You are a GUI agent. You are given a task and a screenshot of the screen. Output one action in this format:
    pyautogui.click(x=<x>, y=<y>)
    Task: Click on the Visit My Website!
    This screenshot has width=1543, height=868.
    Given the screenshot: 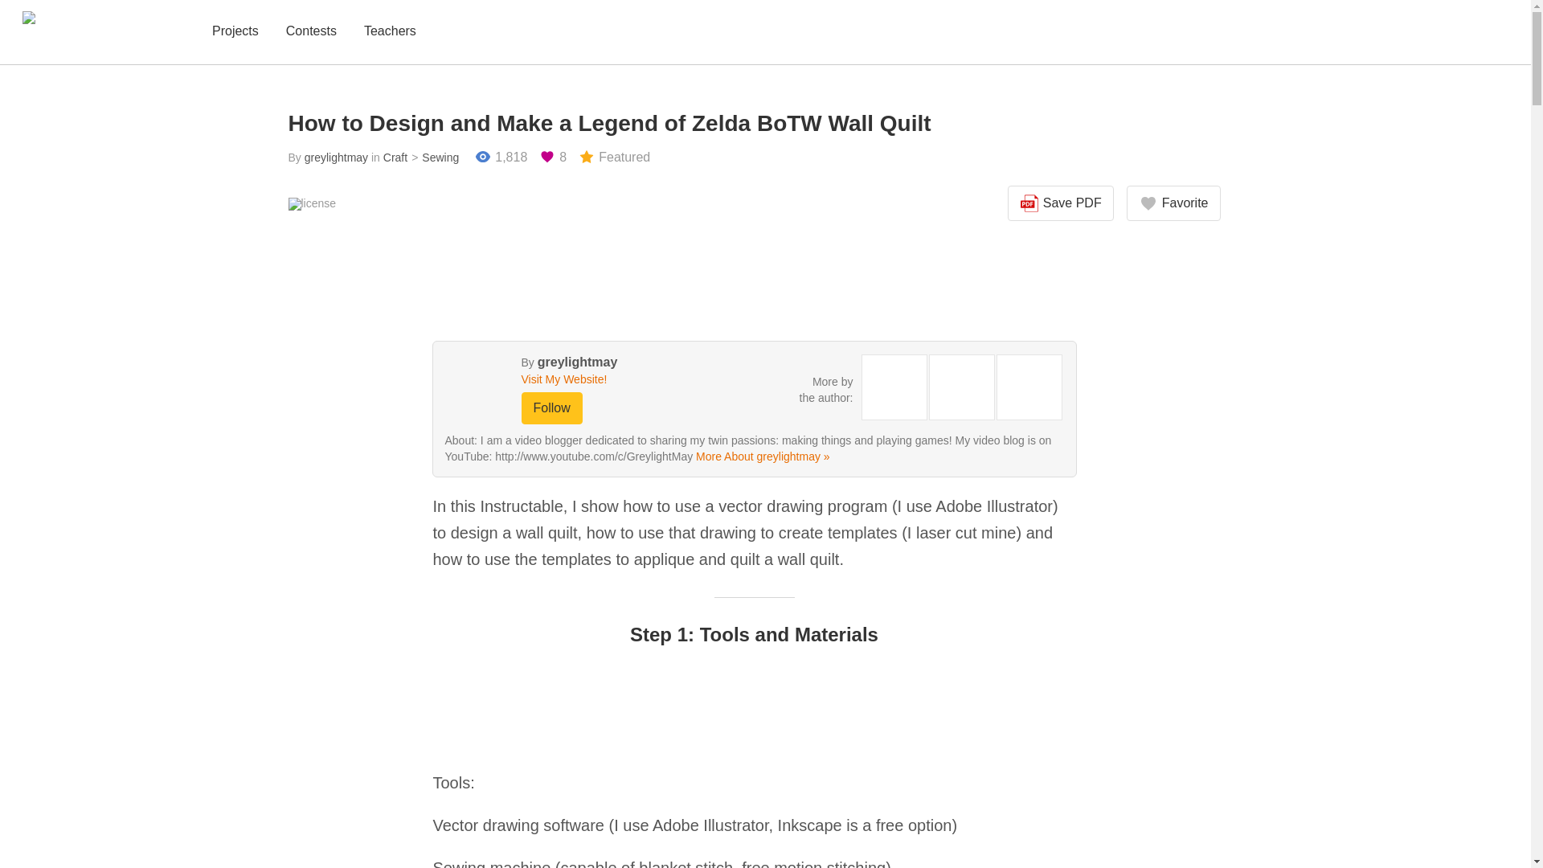 What is the action you would take?
    pyautogui.click(x=604, y=379)
    